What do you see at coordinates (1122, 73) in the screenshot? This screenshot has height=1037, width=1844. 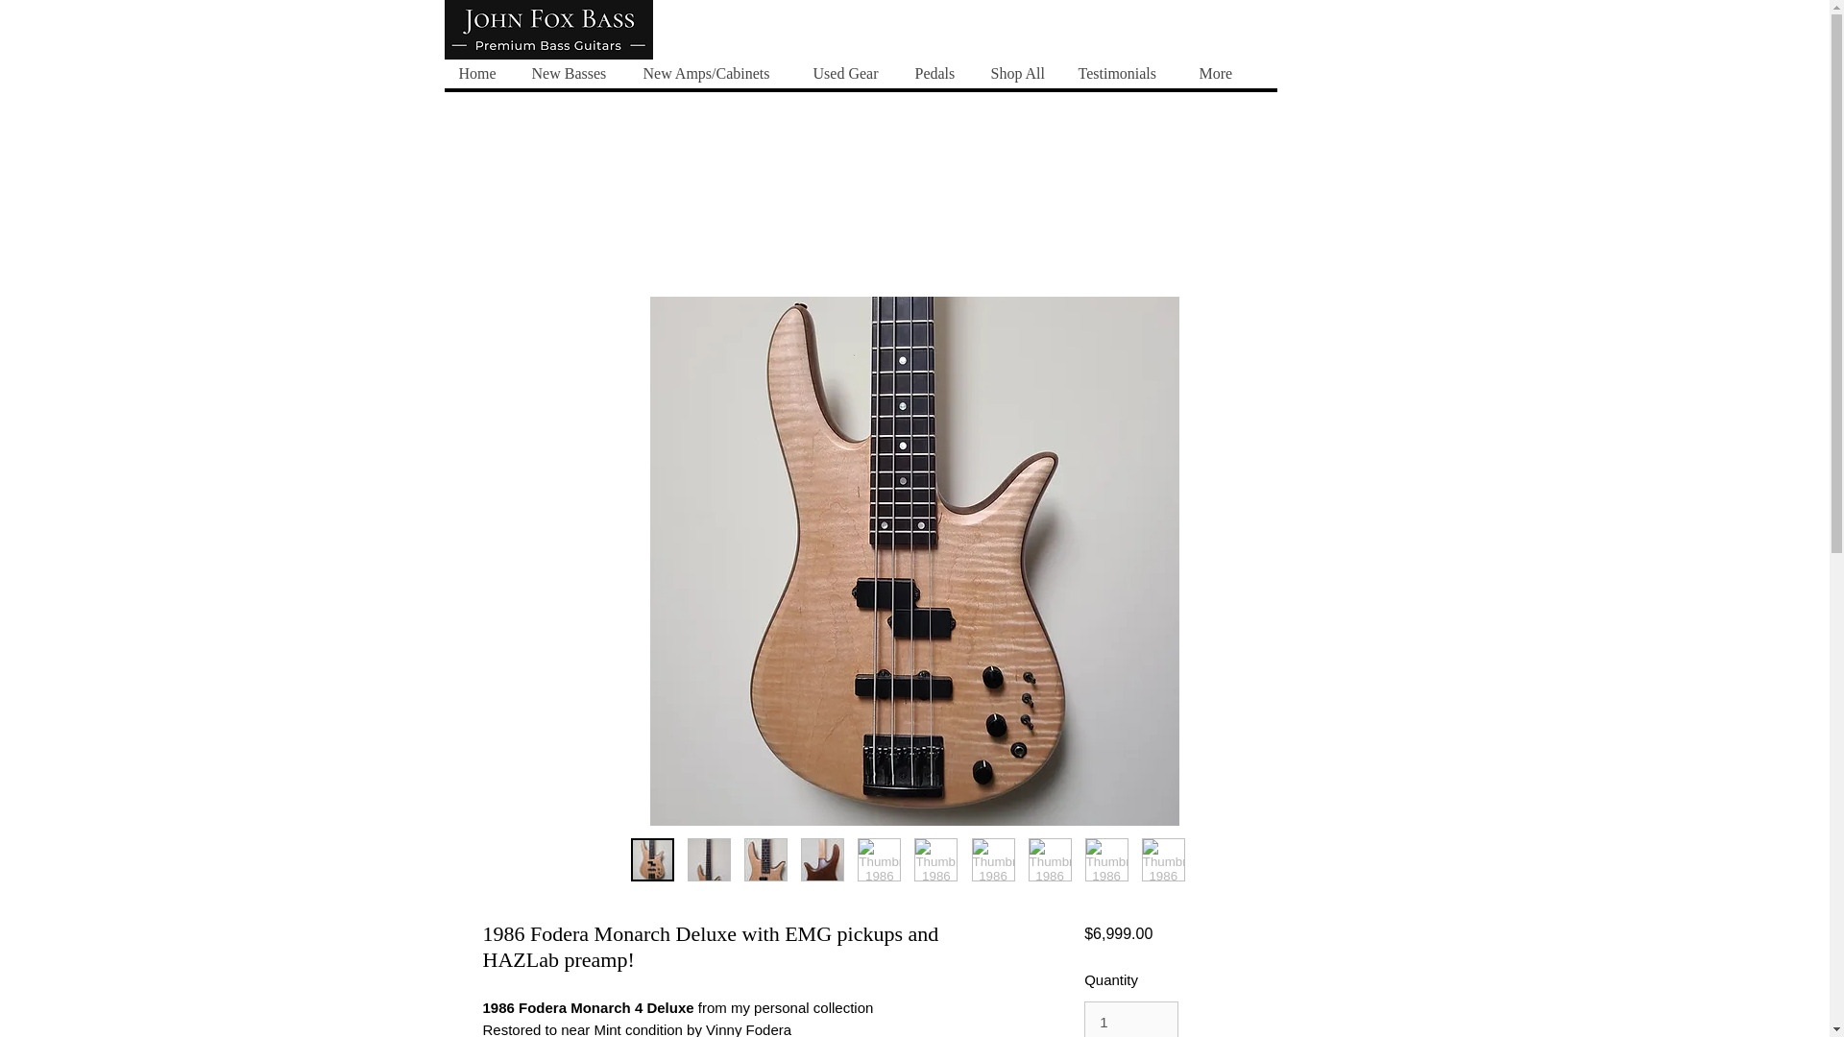 I see `Testimonials` at bounding box center [1122, 73].